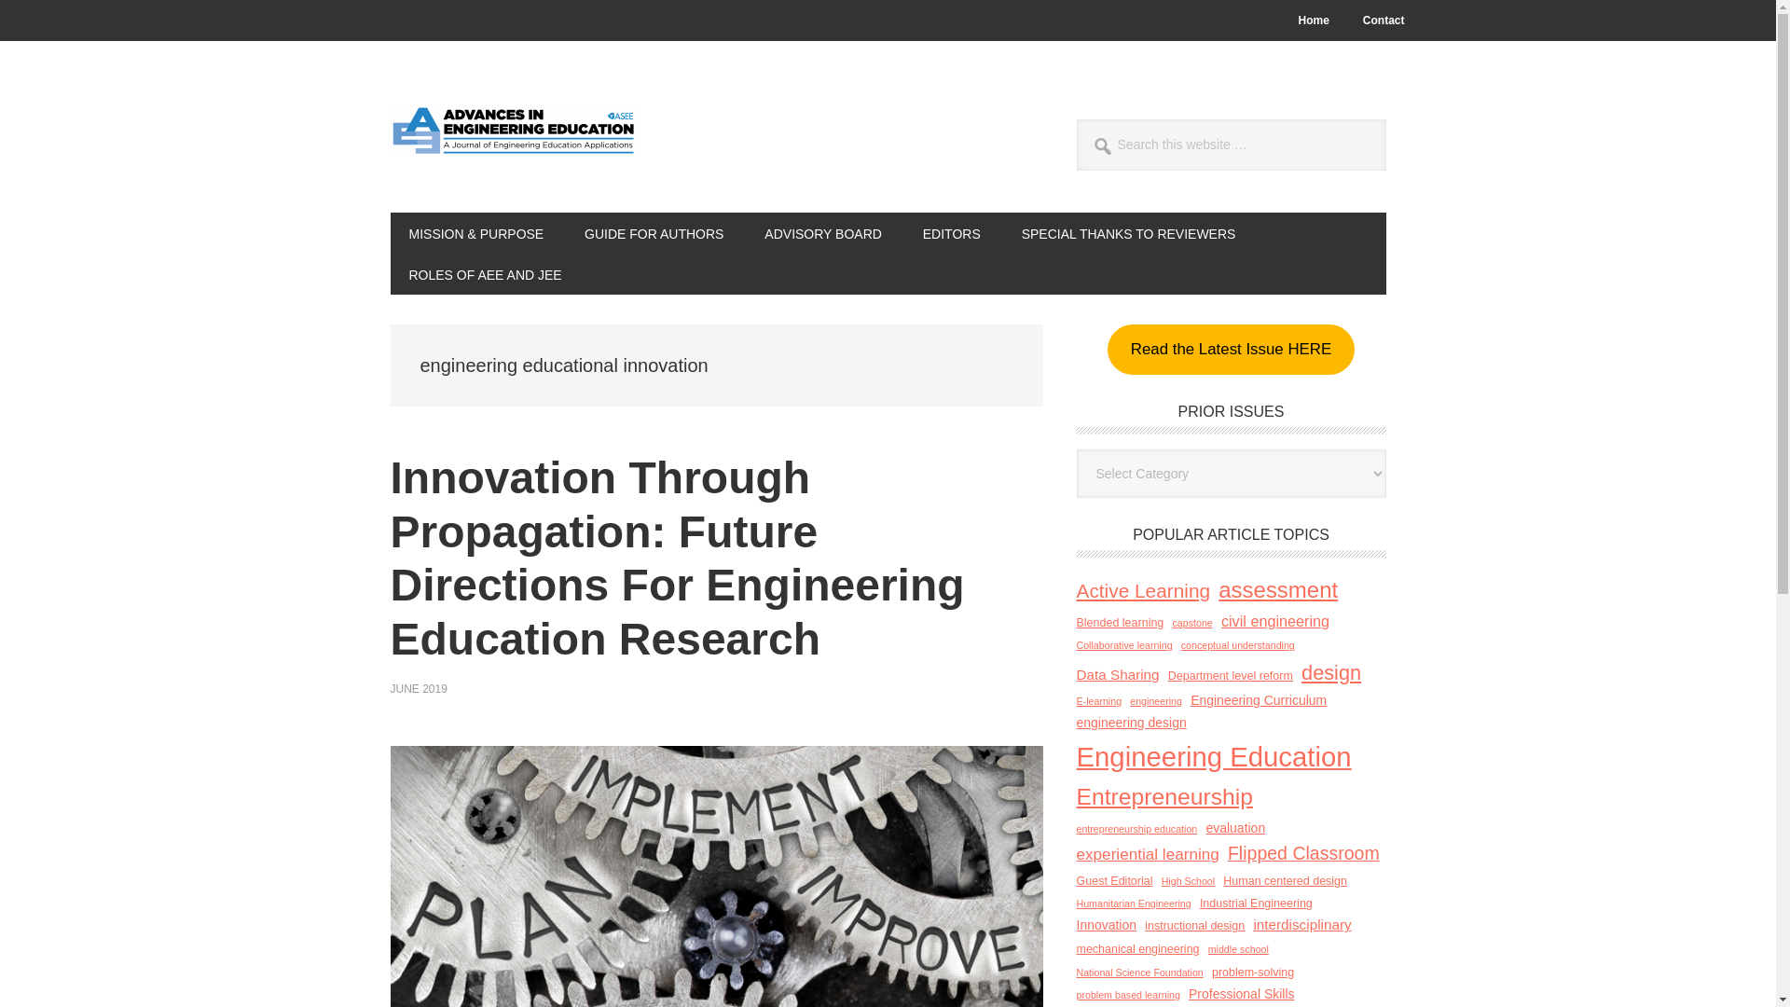 This screenshot has width=1790, height=1007. What do you see at coordinates (1136, 829) in the screenshot?
I see `entrepreneurship education` at bounding box center [1136, 829].